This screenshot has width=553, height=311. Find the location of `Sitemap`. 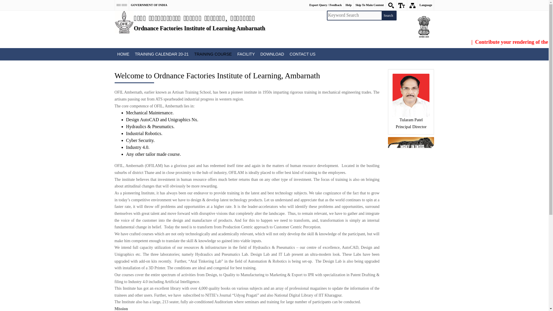

Sitemap is located at coordinates (412, 5).